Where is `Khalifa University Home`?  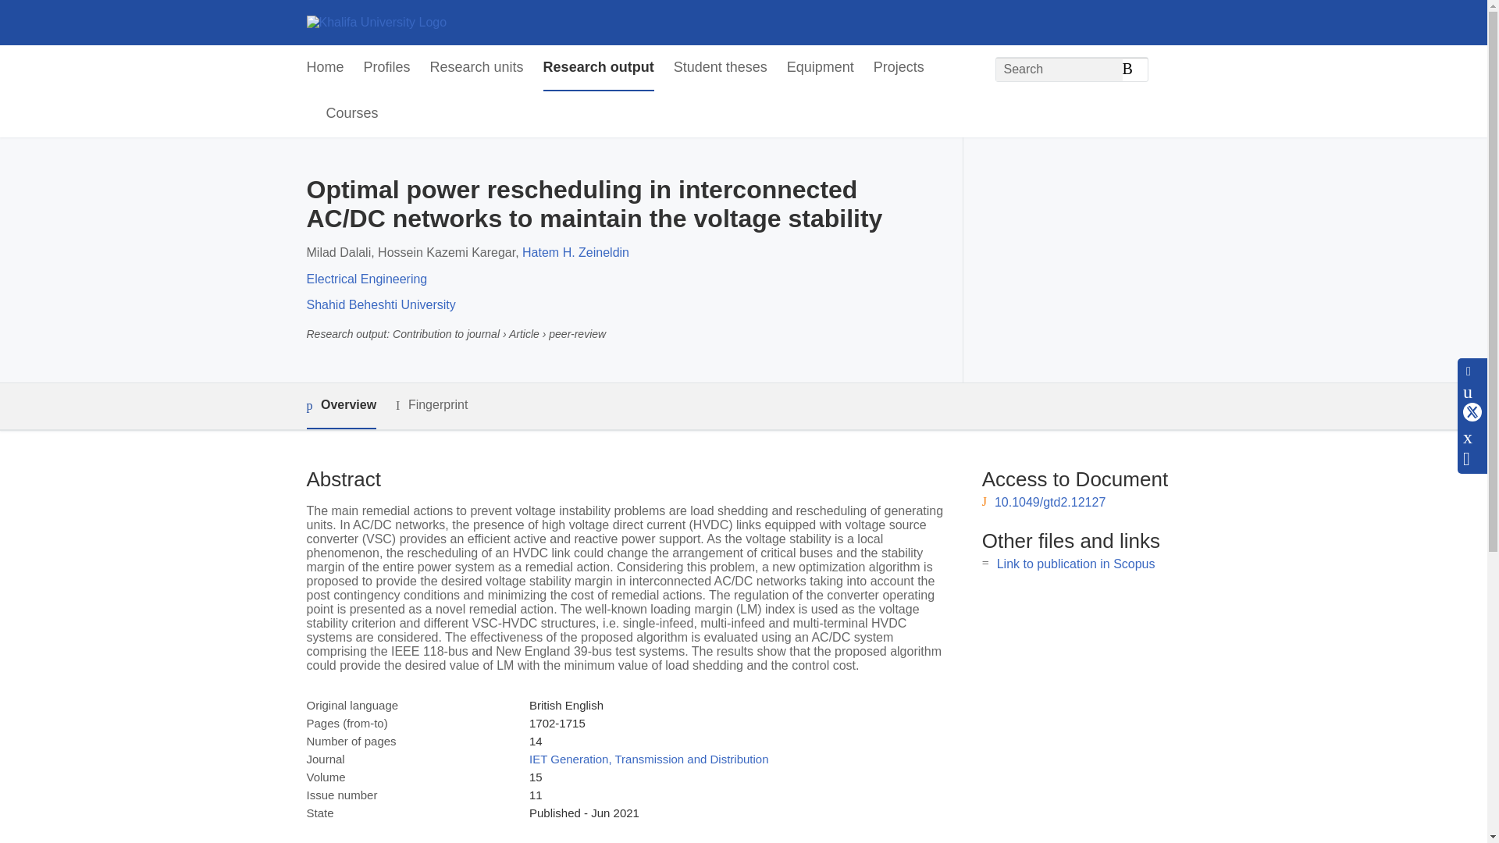 Khalifa University Home is located at coordinates (376, 22).